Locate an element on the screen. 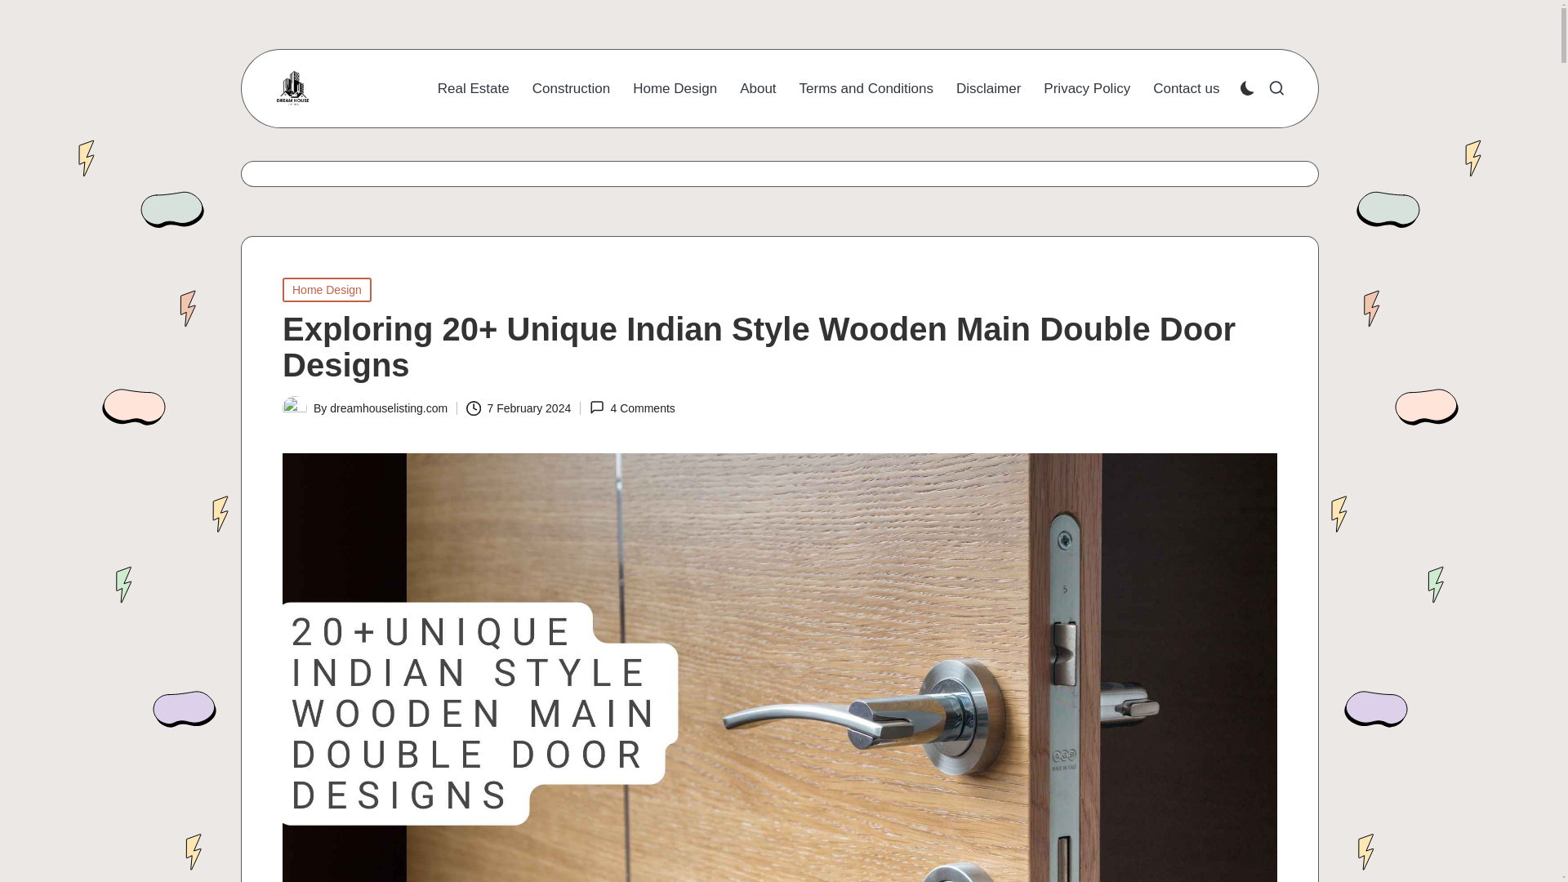  dreamhouselisting.com is located at coordinates (388, 408).